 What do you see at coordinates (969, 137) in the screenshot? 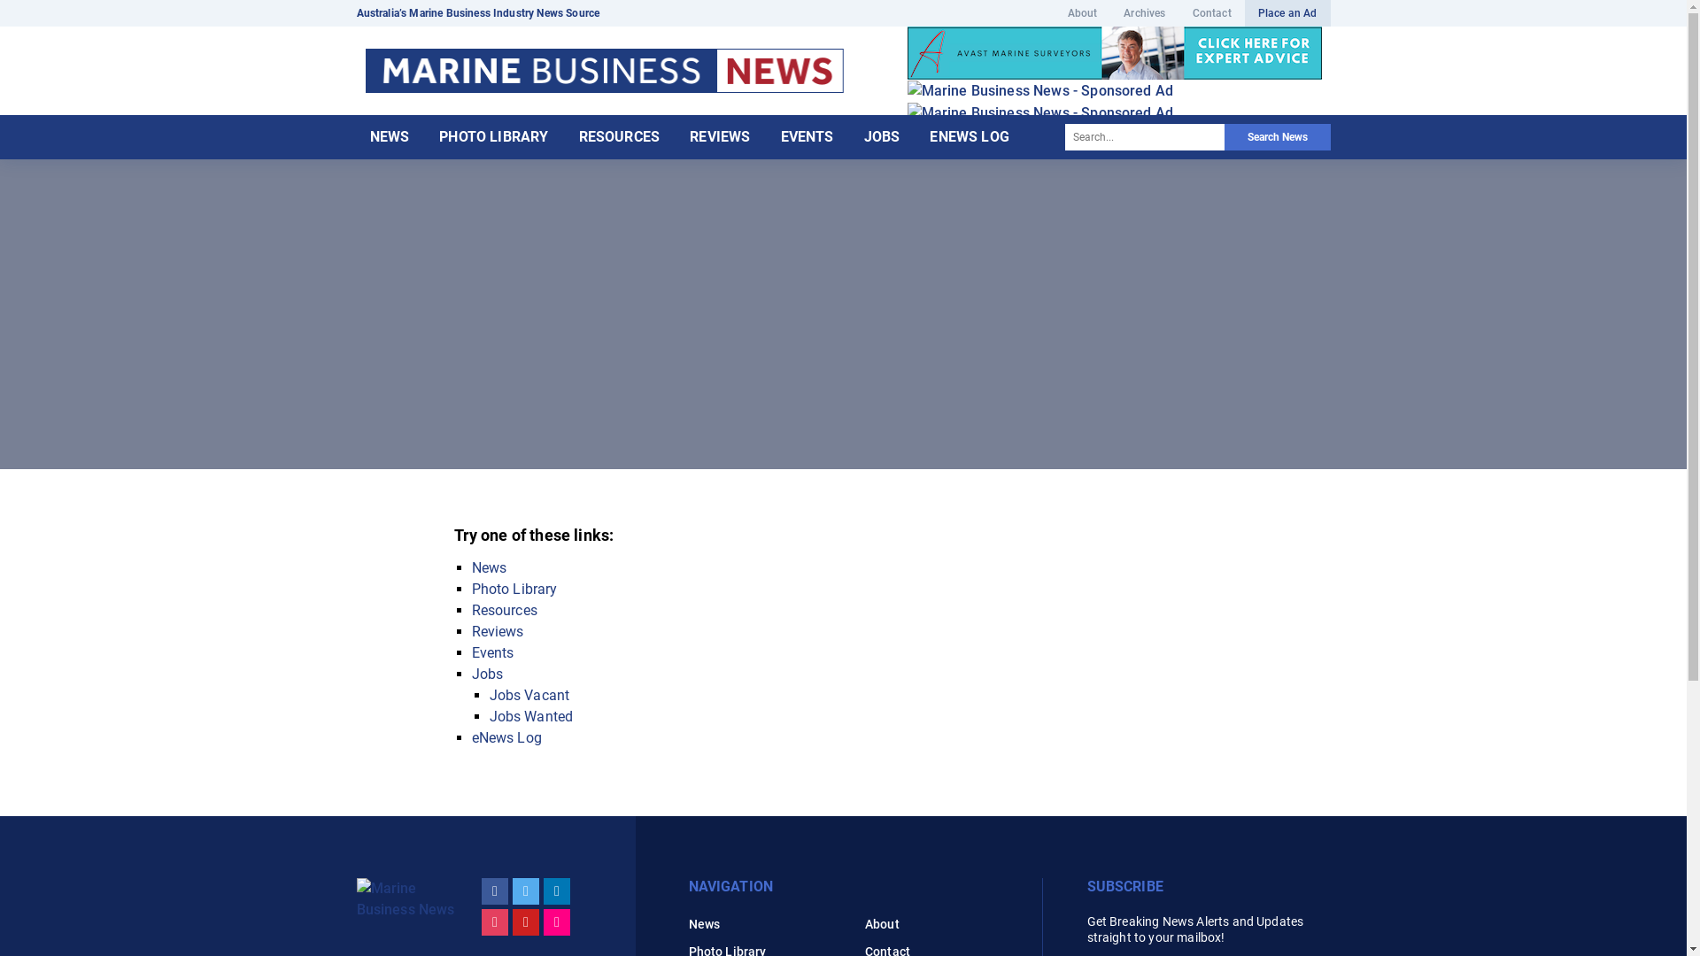
I see `ENEWS LOG` at bounding box center [969, 137].